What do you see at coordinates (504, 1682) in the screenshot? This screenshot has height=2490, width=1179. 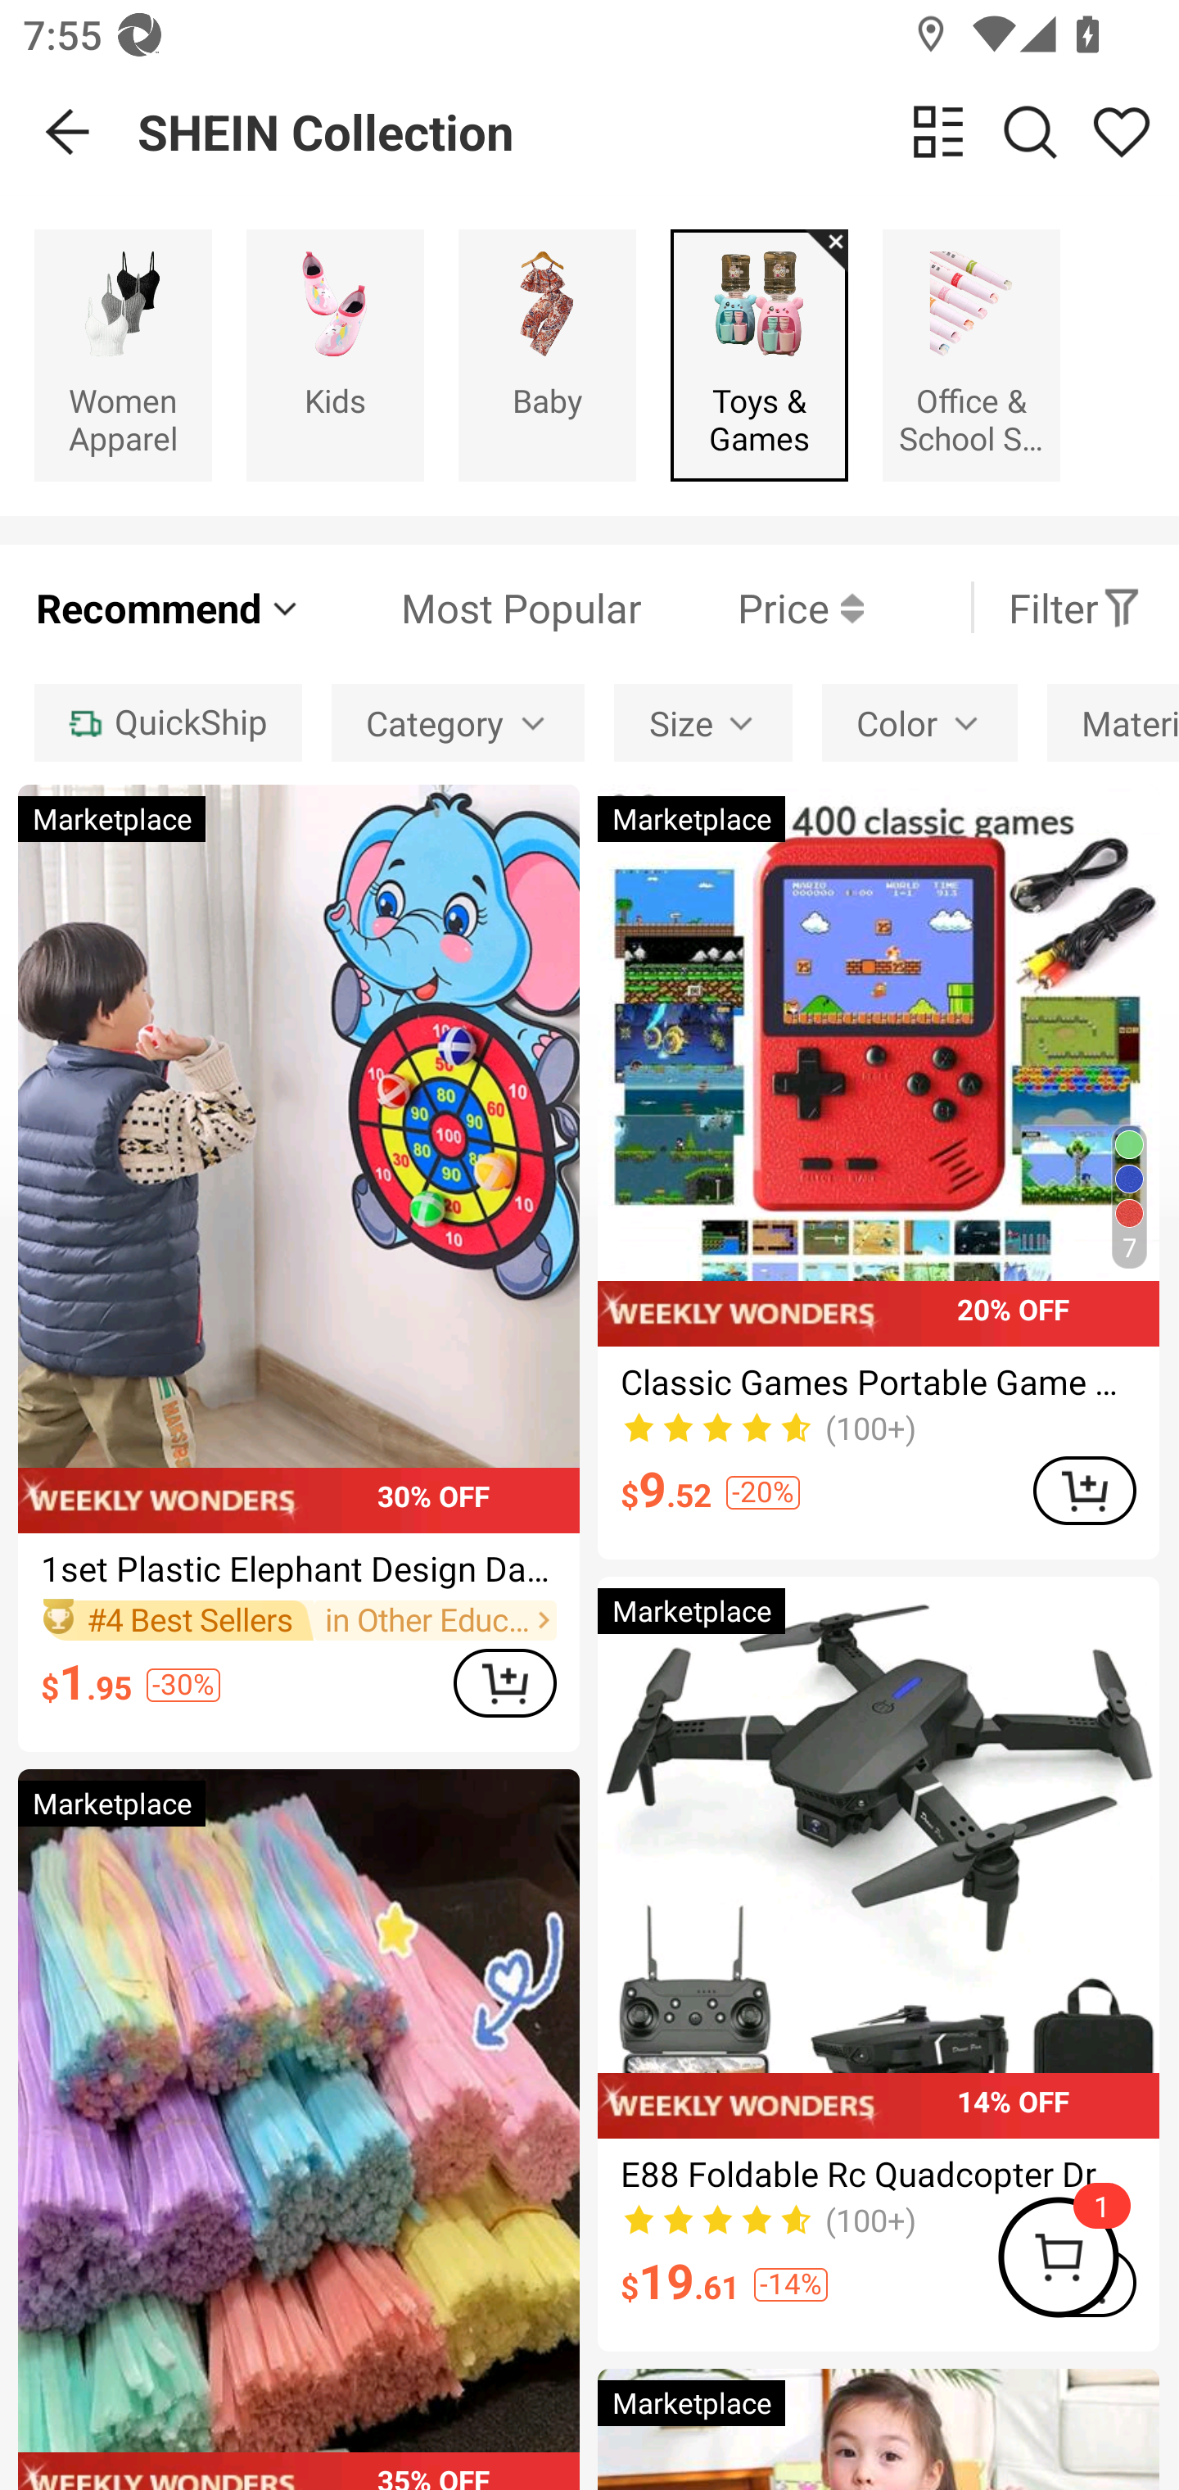 I see `ADD TO CART` at bounding box center [504, 1682].